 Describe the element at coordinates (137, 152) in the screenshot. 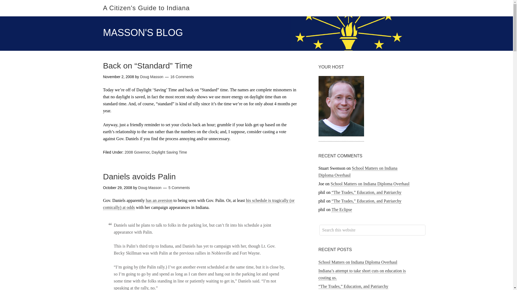

I see `2008 Governor` at that location.